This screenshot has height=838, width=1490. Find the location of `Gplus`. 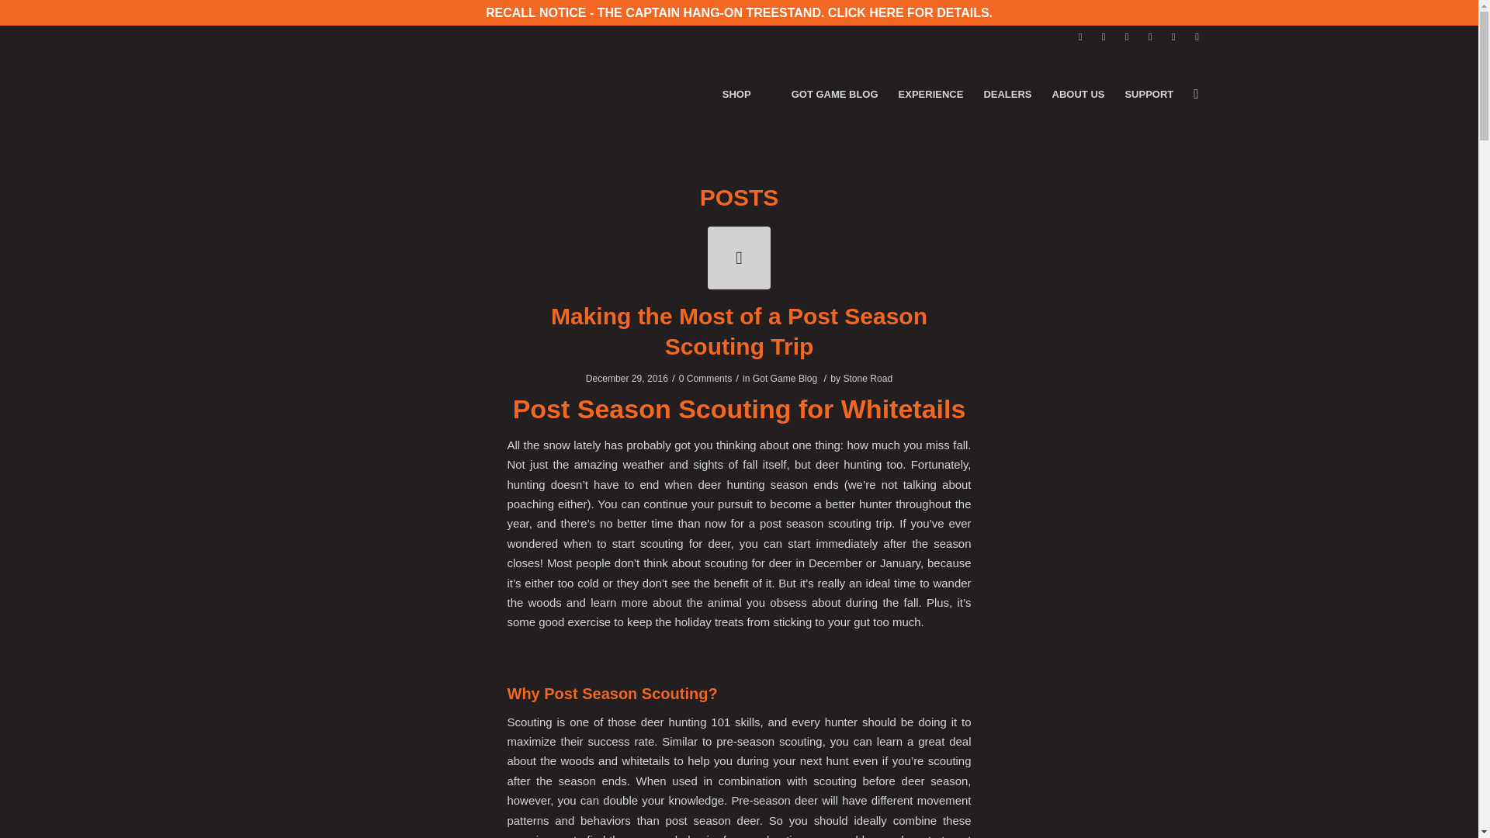

Gplus is located at coordinates (1197, 37).